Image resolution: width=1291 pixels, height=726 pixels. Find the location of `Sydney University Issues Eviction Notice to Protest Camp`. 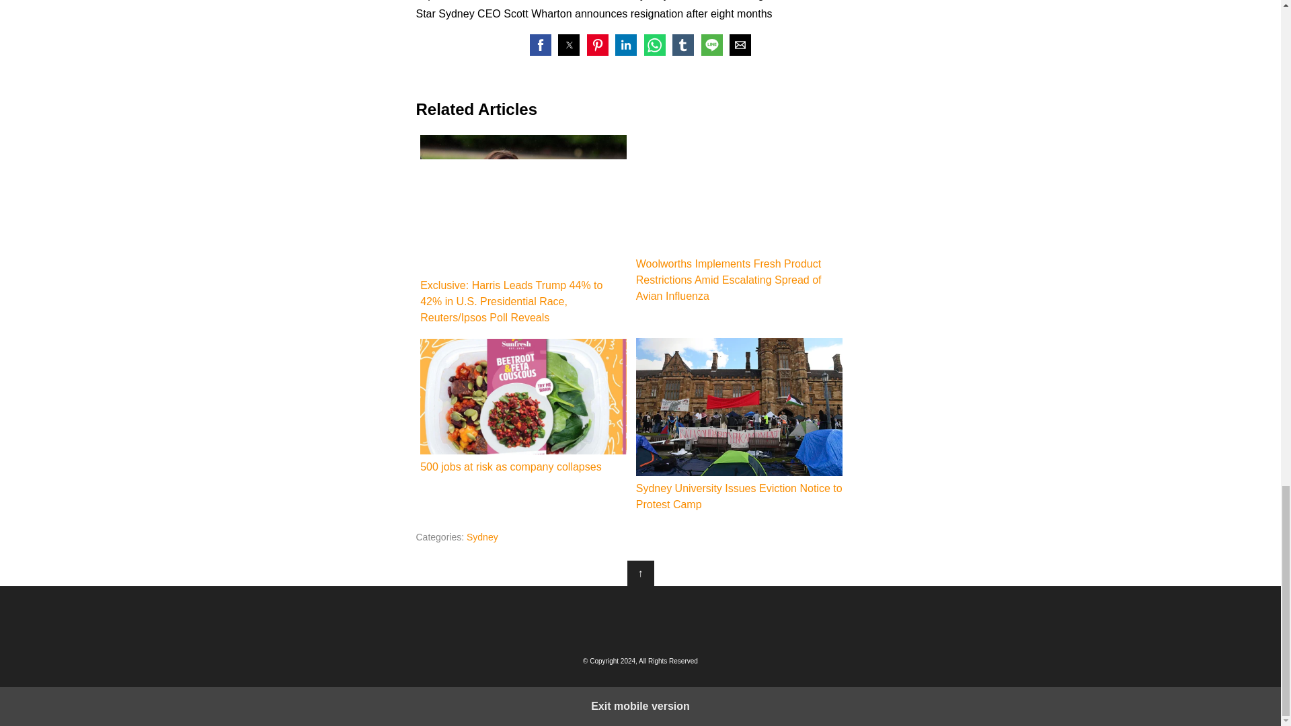

Sydney University Issues Eviction Notice to Protest Camp is located at coordinates (740, 425).